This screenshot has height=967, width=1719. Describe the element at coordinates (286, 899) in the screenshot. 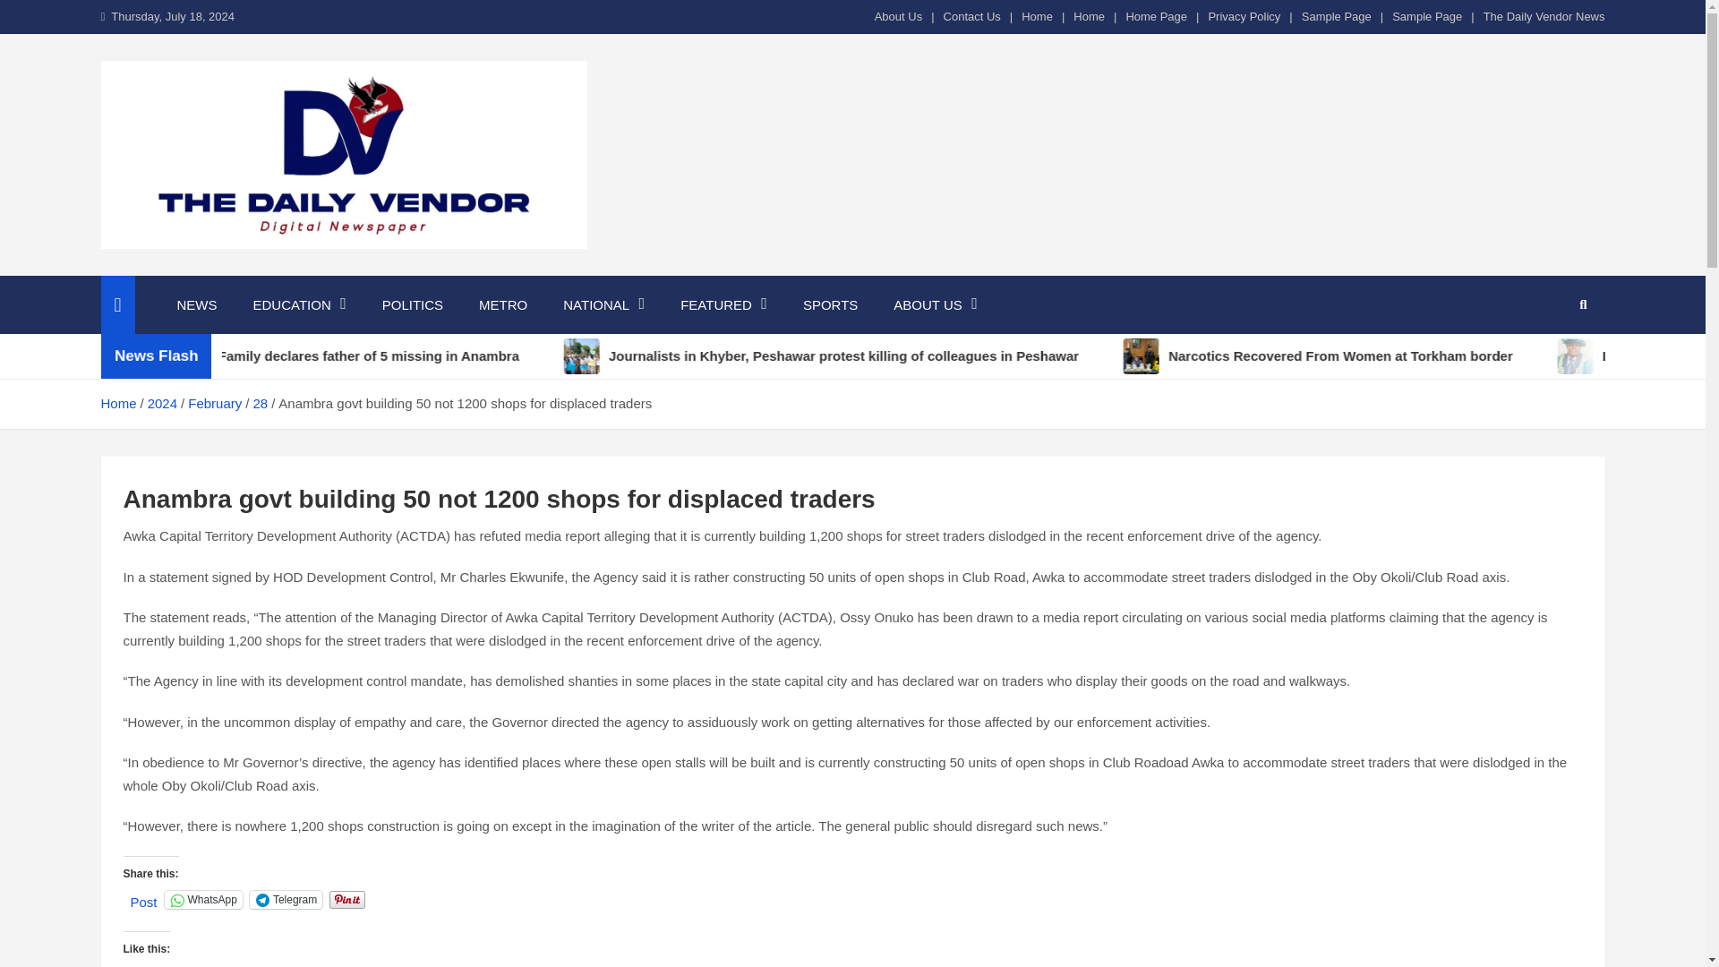

I see `Click to share on Telegram` at that location.